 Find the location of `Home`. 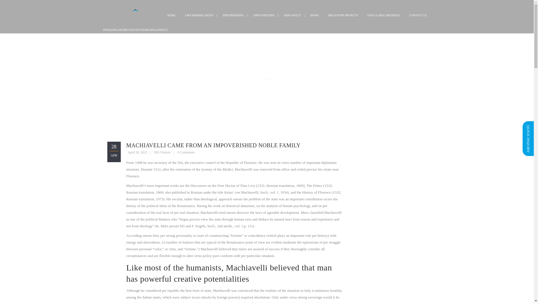

Home is located at coordinates (171, 20).